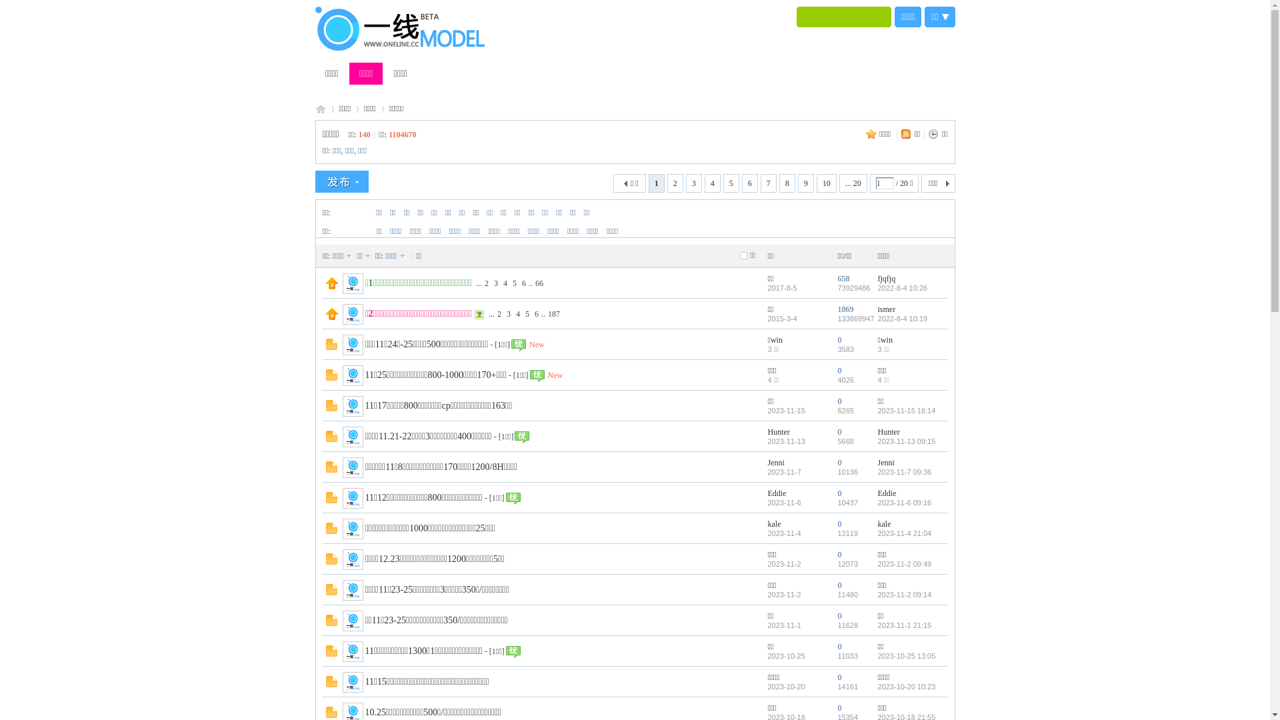 Image resolution: width=1280 pixels, height=720 pixels. I want to click on Jenni, so click(885, 462).